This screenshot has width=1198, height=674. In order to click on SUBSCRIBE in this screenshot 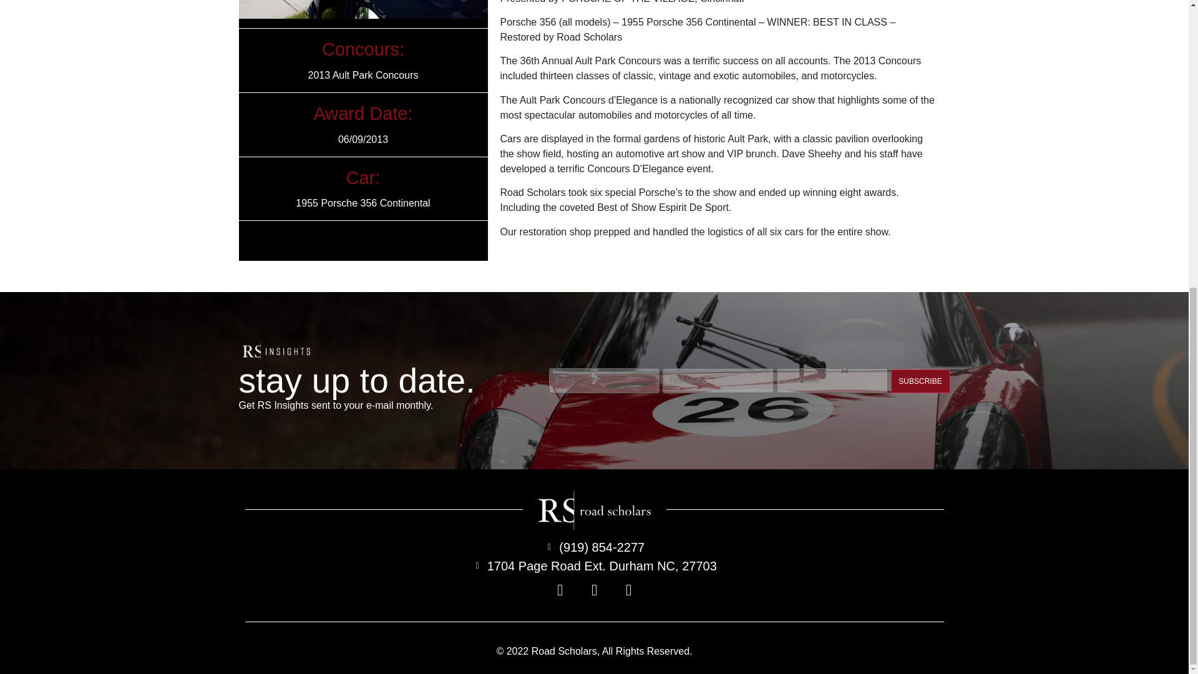, I will do `click(920, 381)`.